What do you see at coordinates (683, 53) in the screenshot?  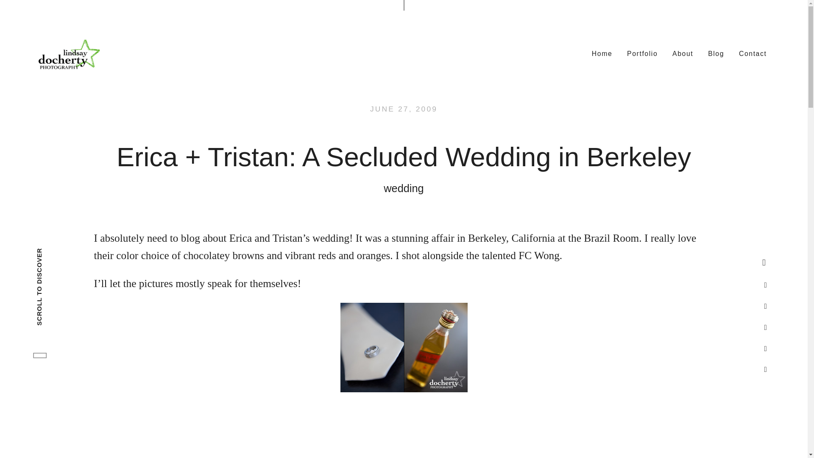 I see `About` at bounding box center [683, 53].